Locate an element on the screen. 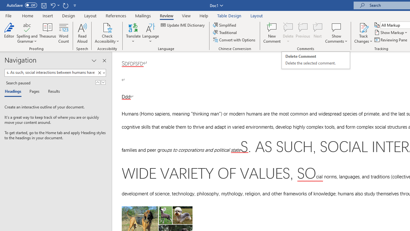  Spelling and Grammar is located at coordinates (27, 33).